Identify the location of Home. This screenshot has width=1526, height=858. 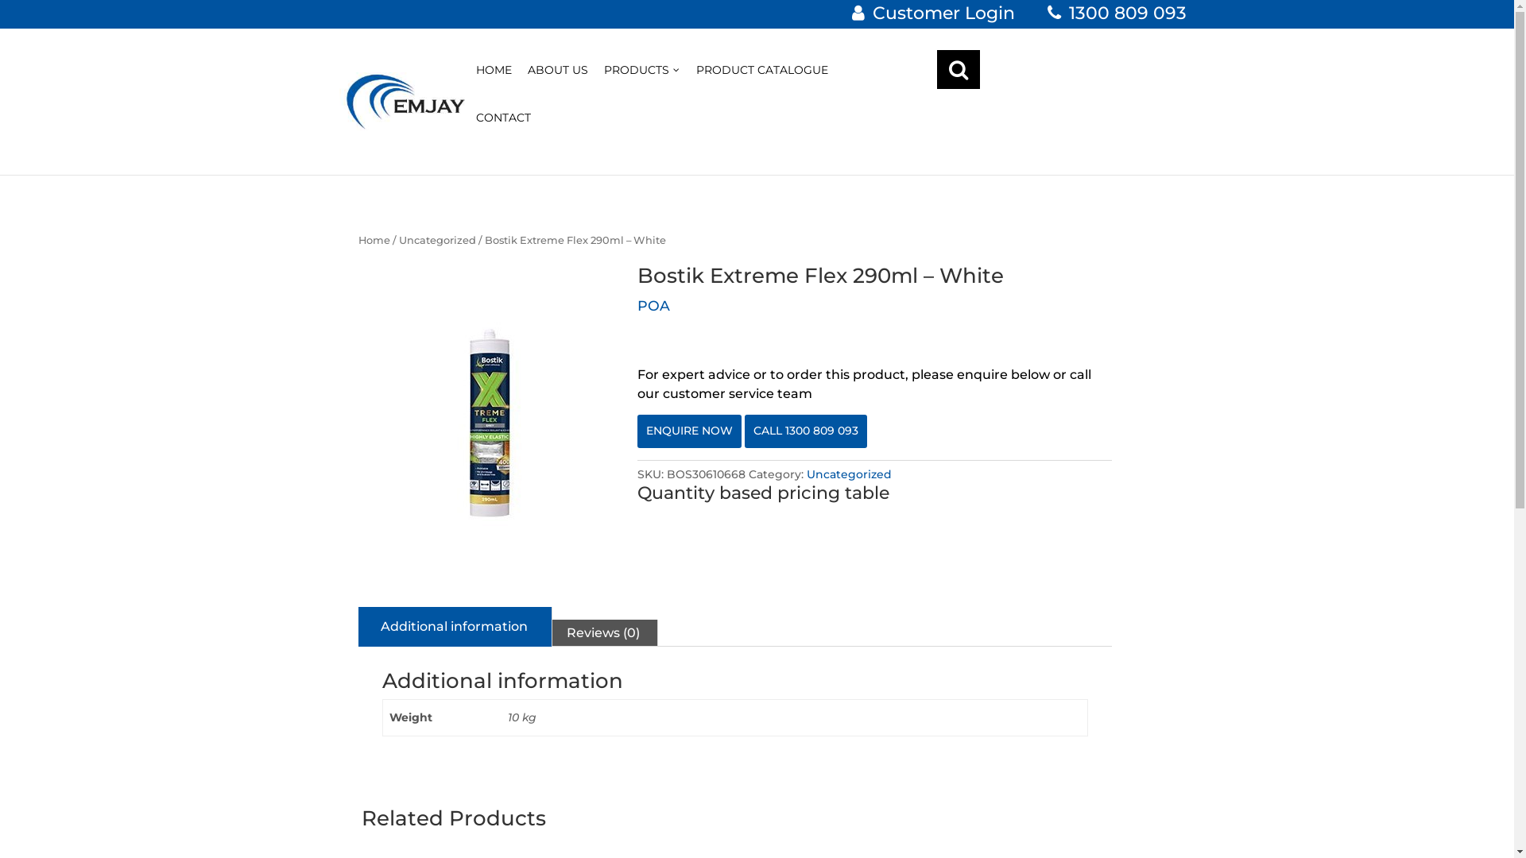
(374, 240).